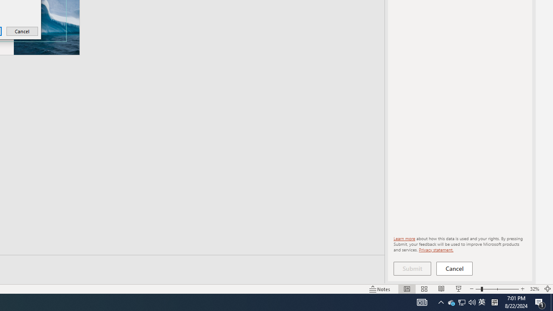  What do you see at coordinates (412, 269) in the screenshot?
I see `Privacy statement.` at bounding box center [412, 269].